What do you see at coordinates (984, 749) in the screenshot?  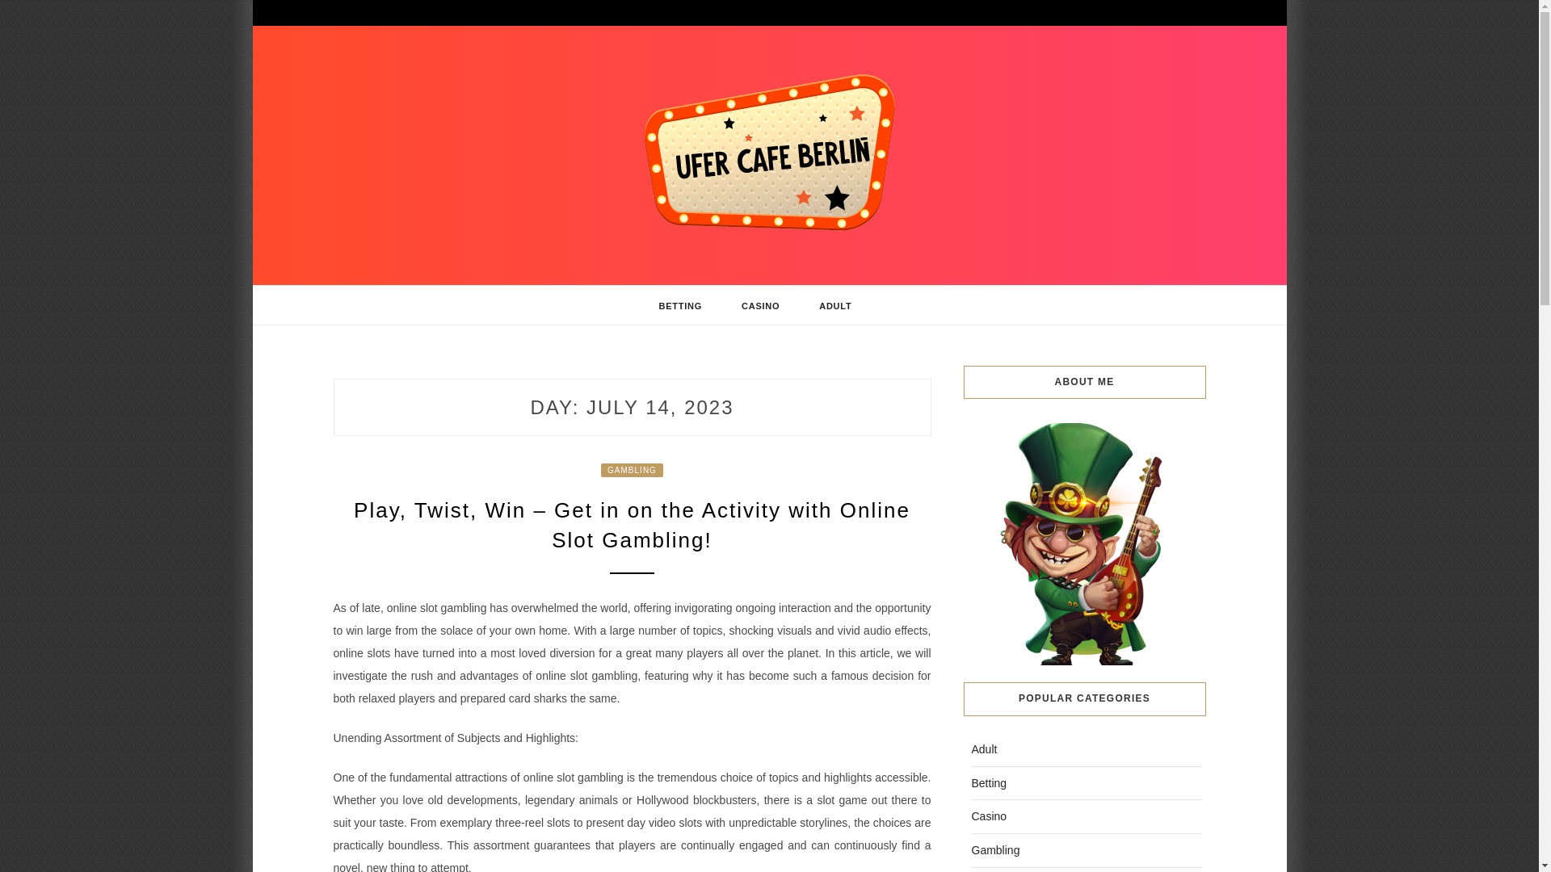 I see `Adult` at bounding box center [984, 749].